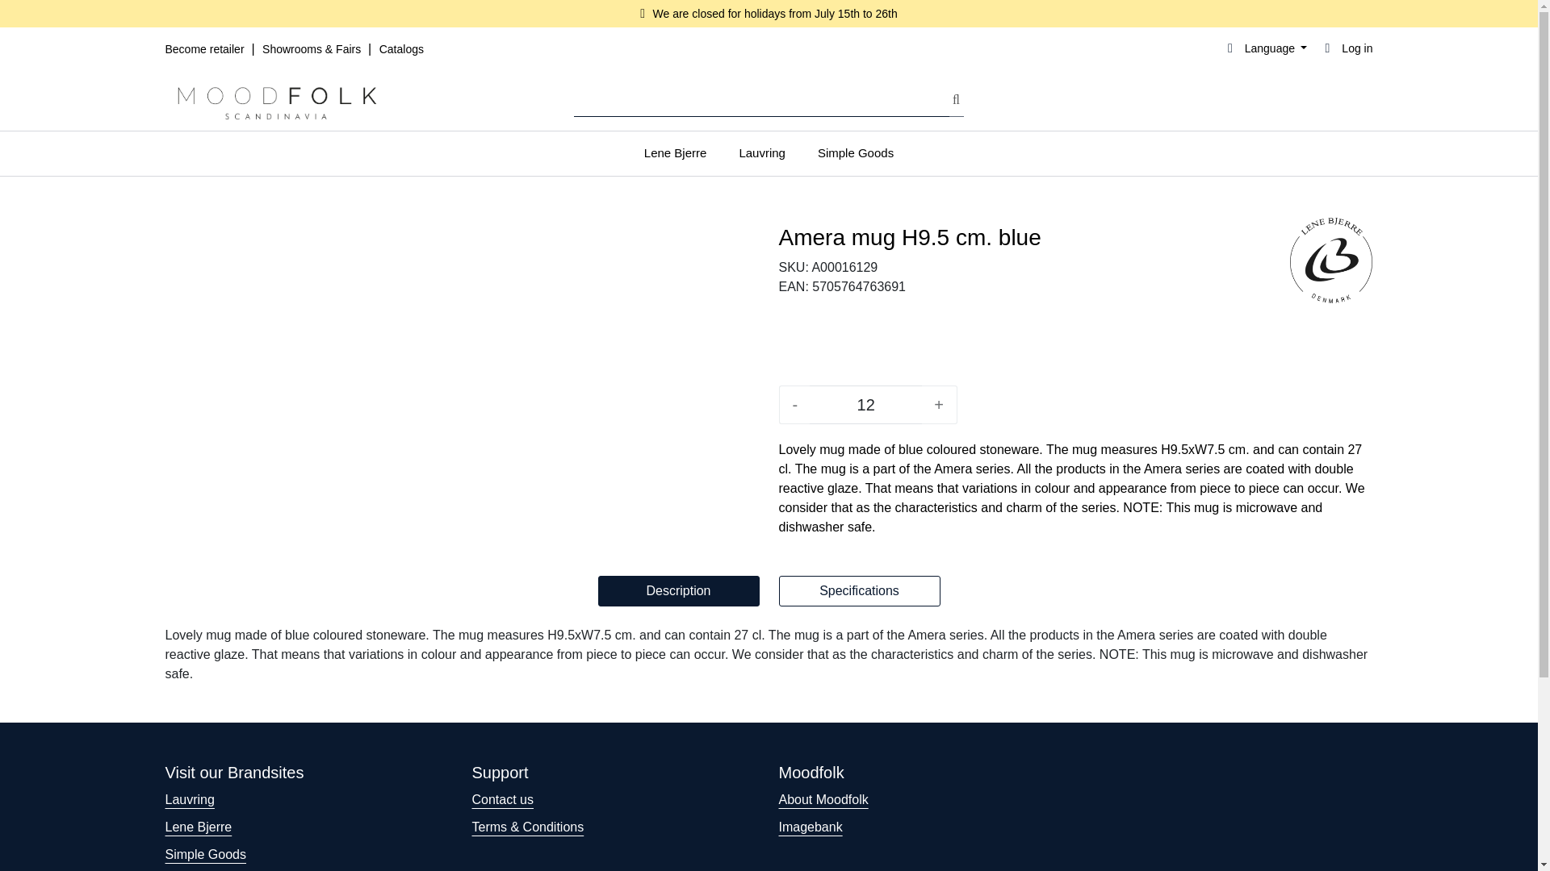  Describe the element at coordinates (678, 590) in the screenshot. I see `Description` at that location.